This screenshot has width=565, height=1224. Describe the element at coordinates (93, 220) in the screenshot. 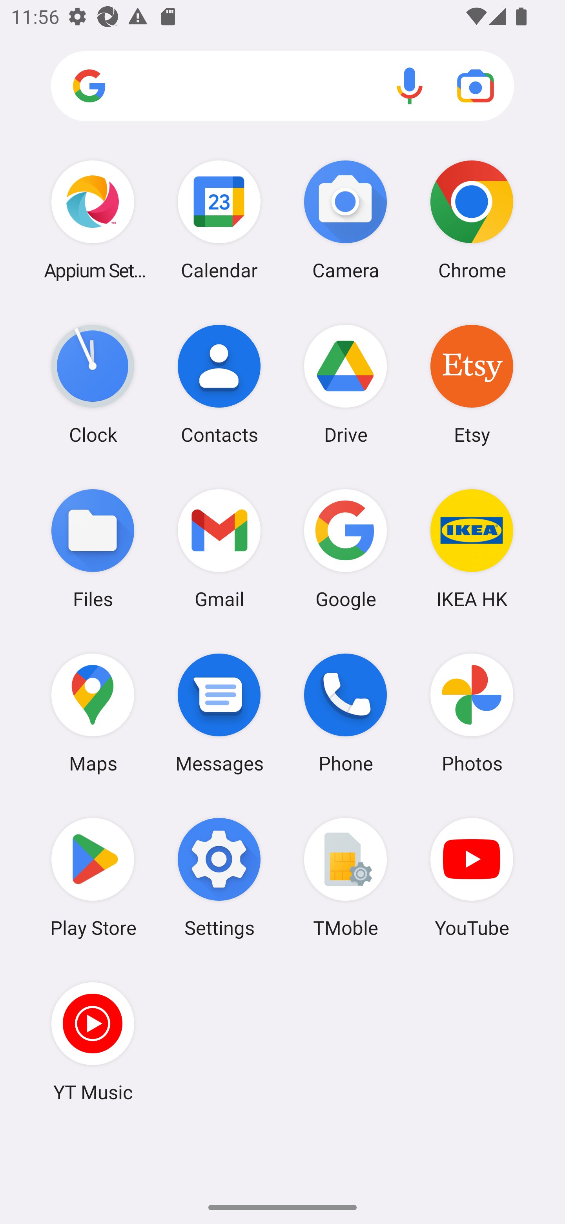

I see `Appium Settings` at that location.